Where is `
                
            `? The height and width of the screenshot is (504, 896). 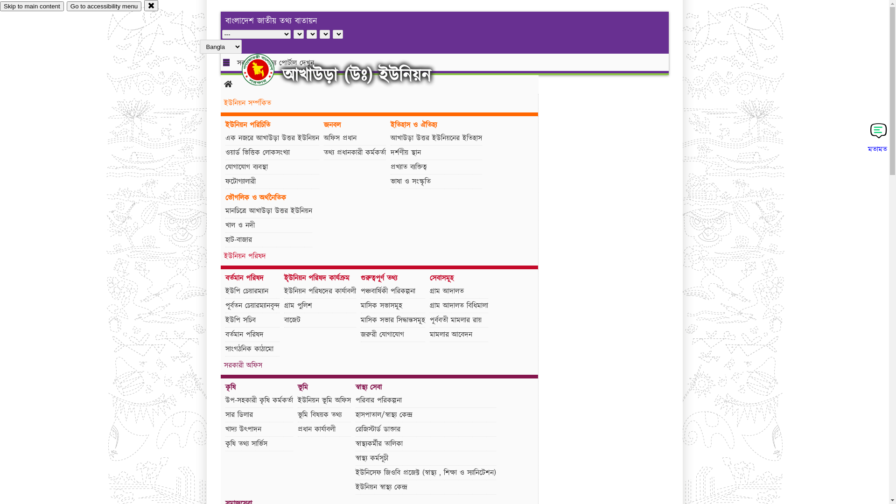

                
             is located at coordinates (266, 70).